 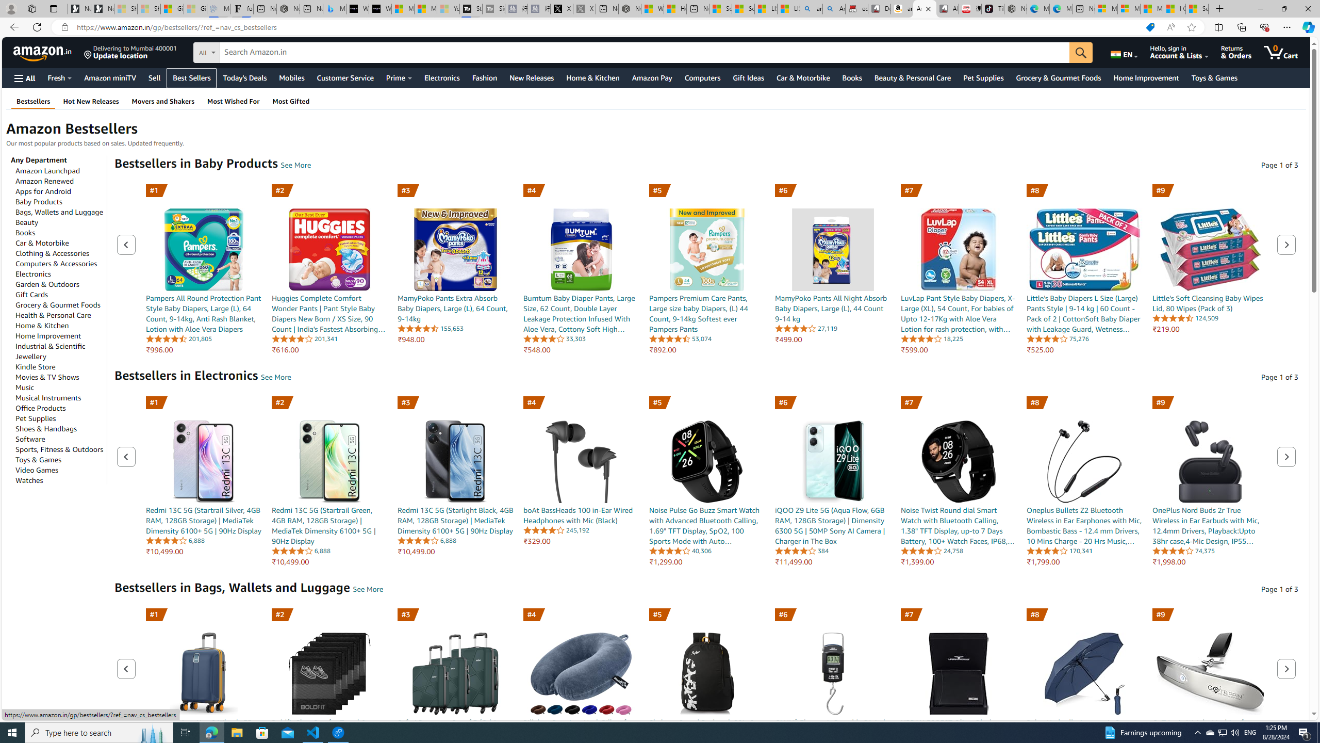 I want to click on Watches, so click(x=29, y=480).